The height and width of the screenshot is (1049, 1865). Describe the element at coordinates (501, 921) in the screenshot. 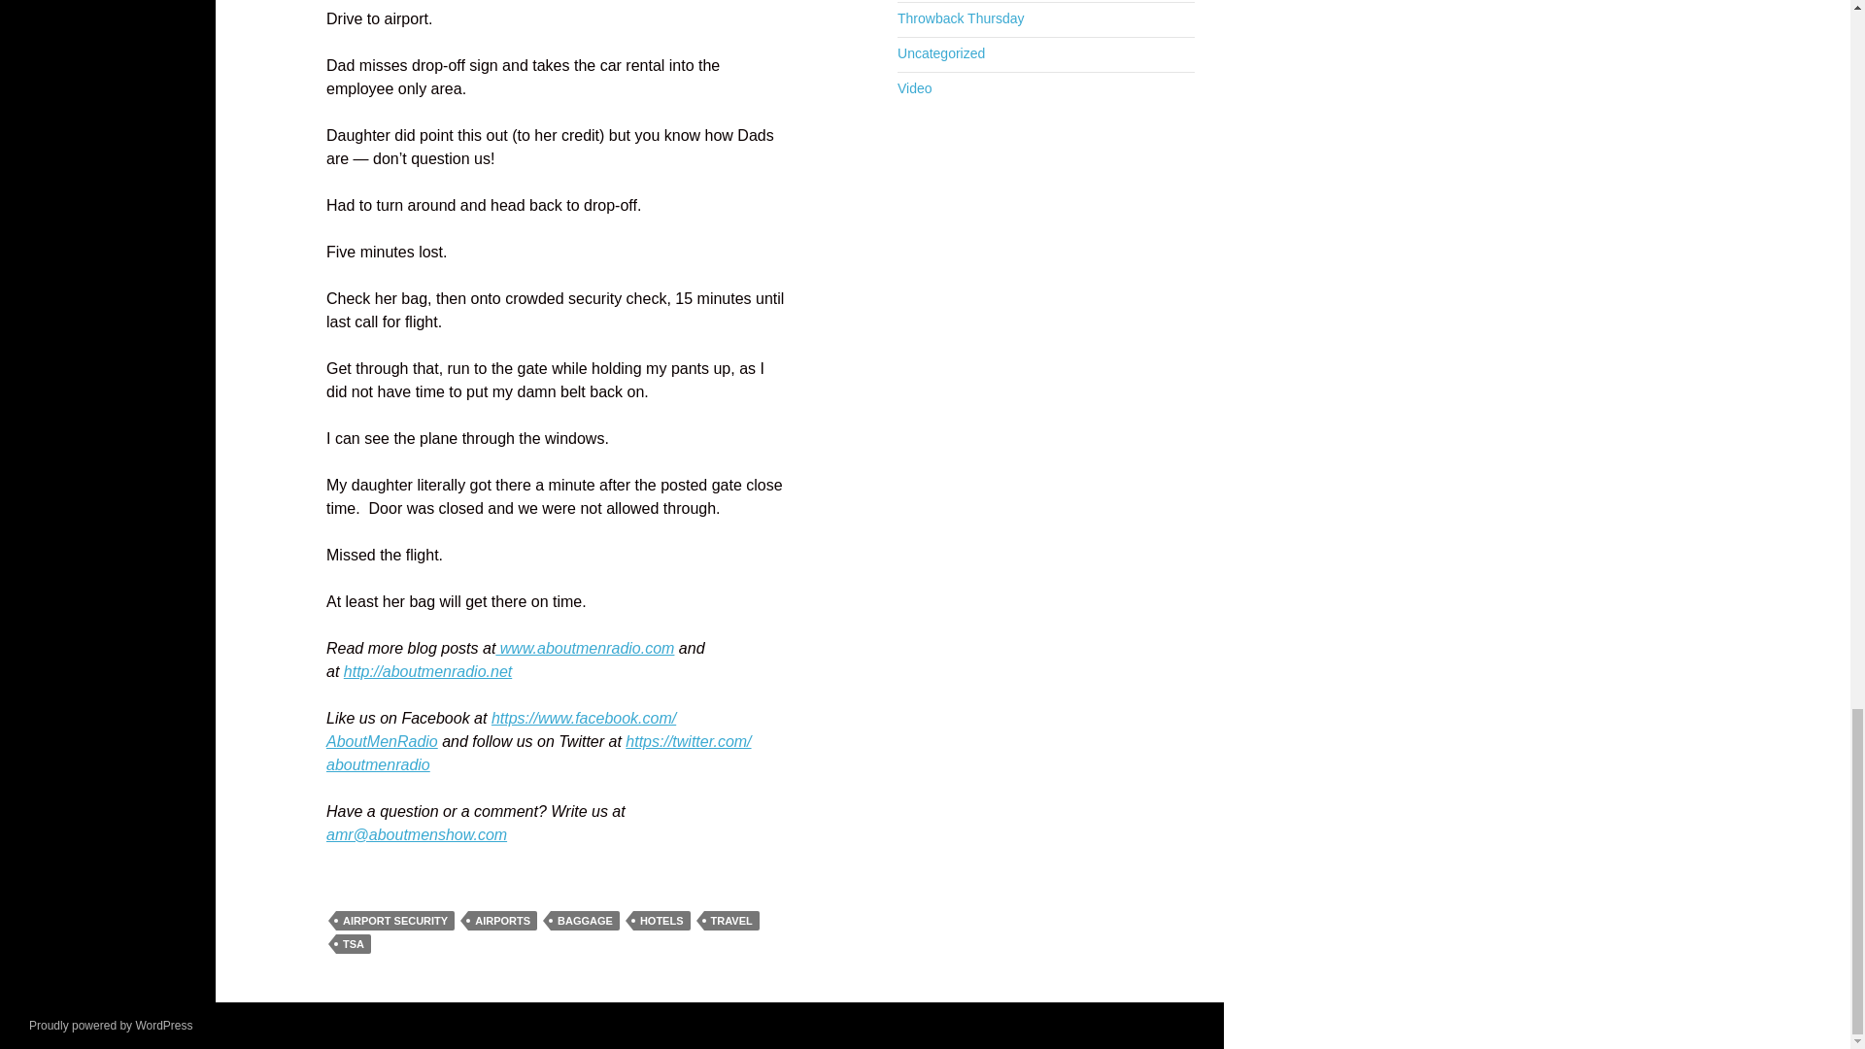

I see `AIRPORTS` at that location.